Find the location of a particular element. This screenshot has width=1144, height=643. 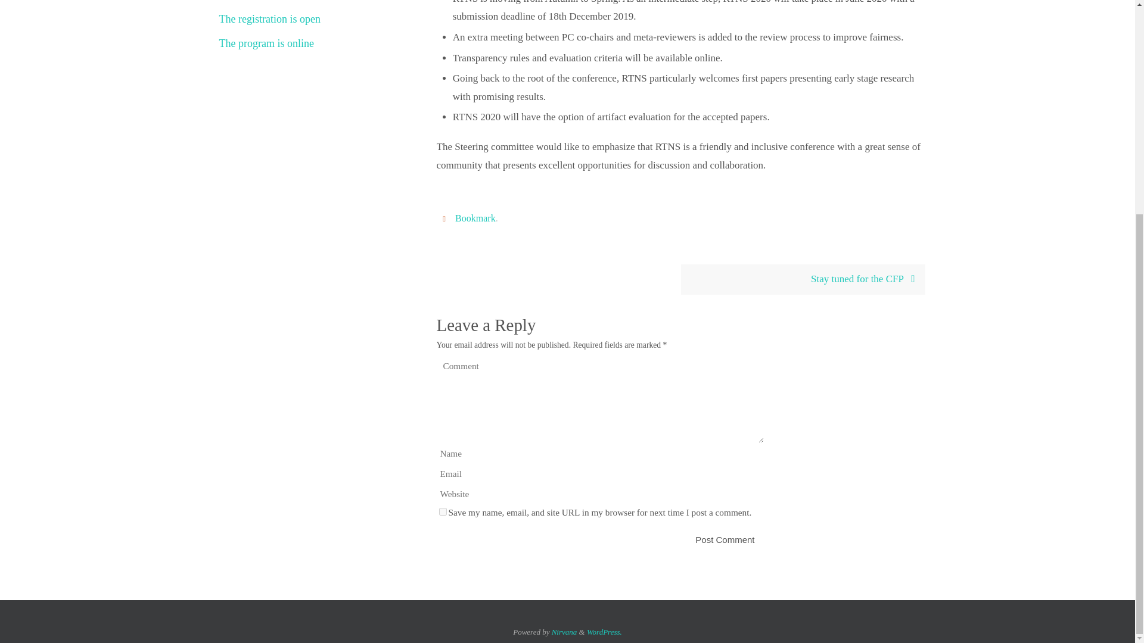

yes is located at coordinates (442, 512).